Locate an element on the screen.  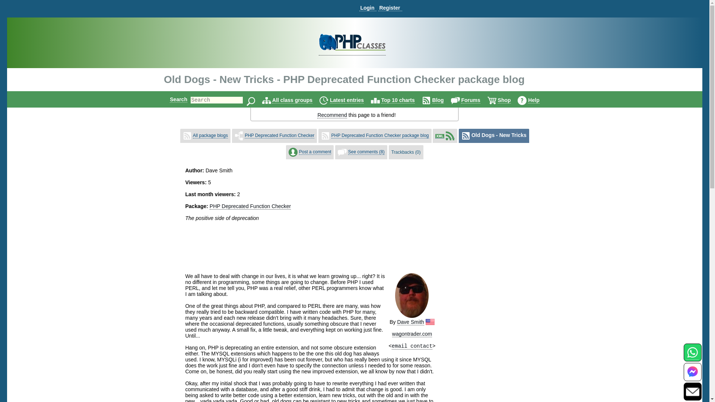
Top 10 charts is located at coordinates (398, 100).